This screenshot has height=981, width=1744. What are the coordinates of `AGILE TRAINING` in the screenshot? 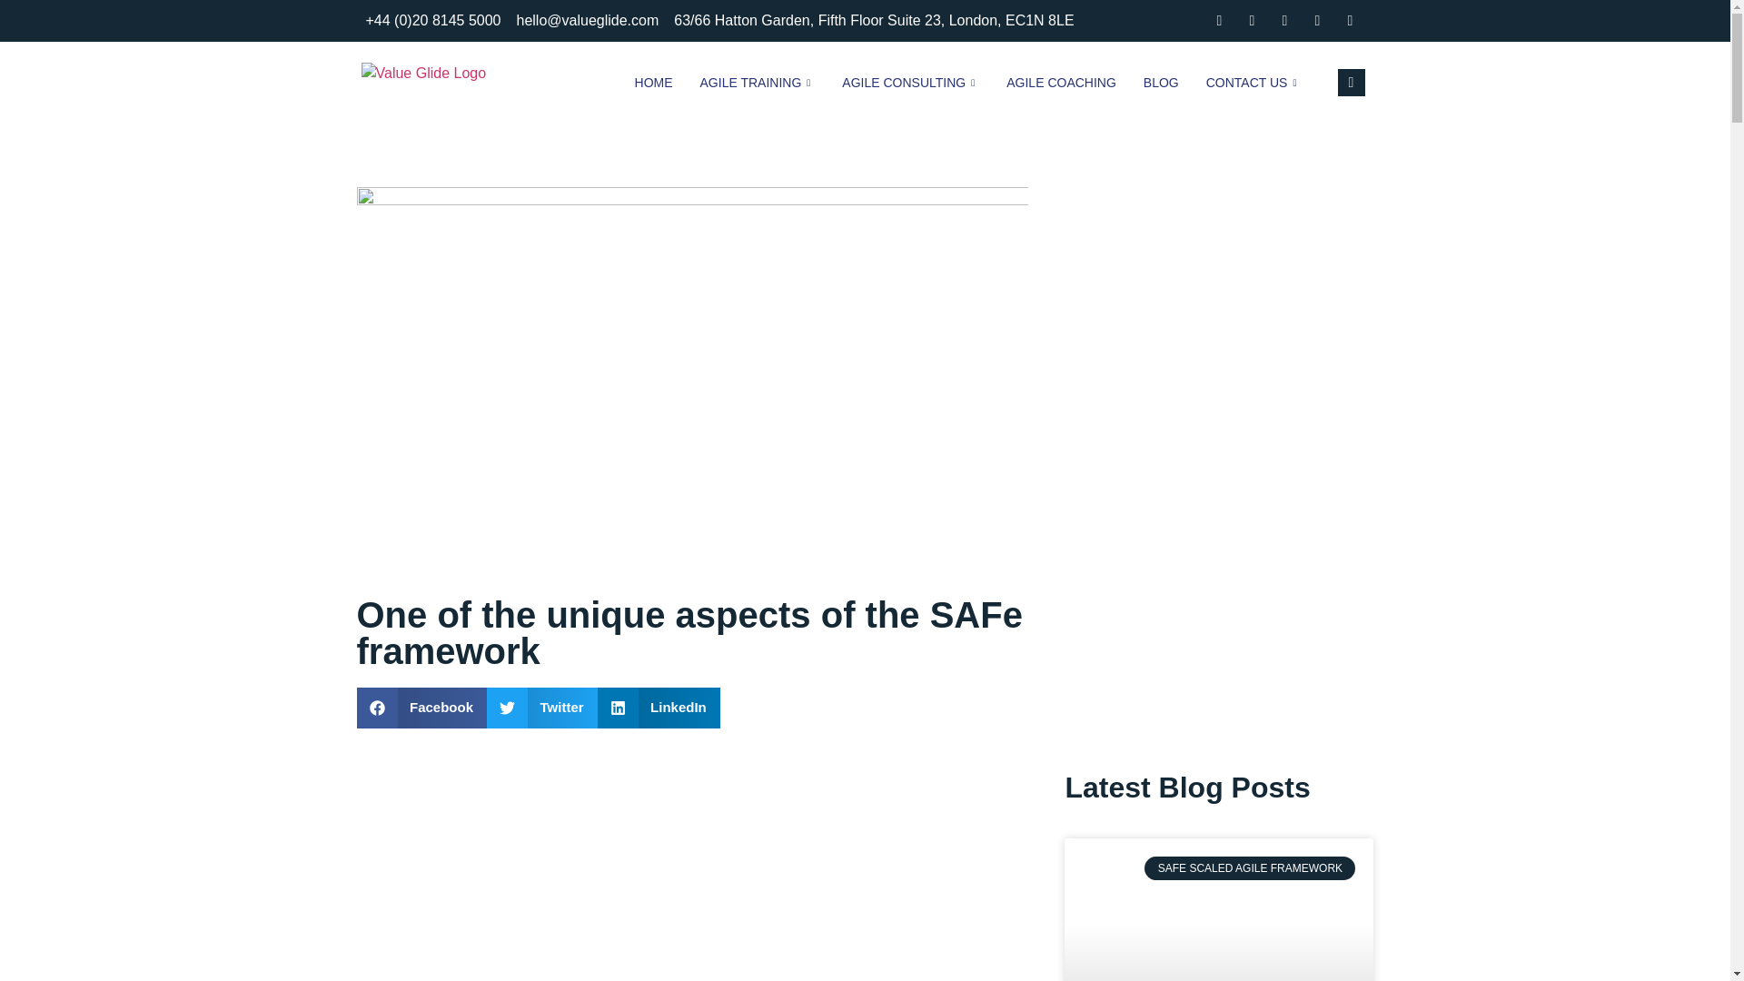 It's located at (758, 83).